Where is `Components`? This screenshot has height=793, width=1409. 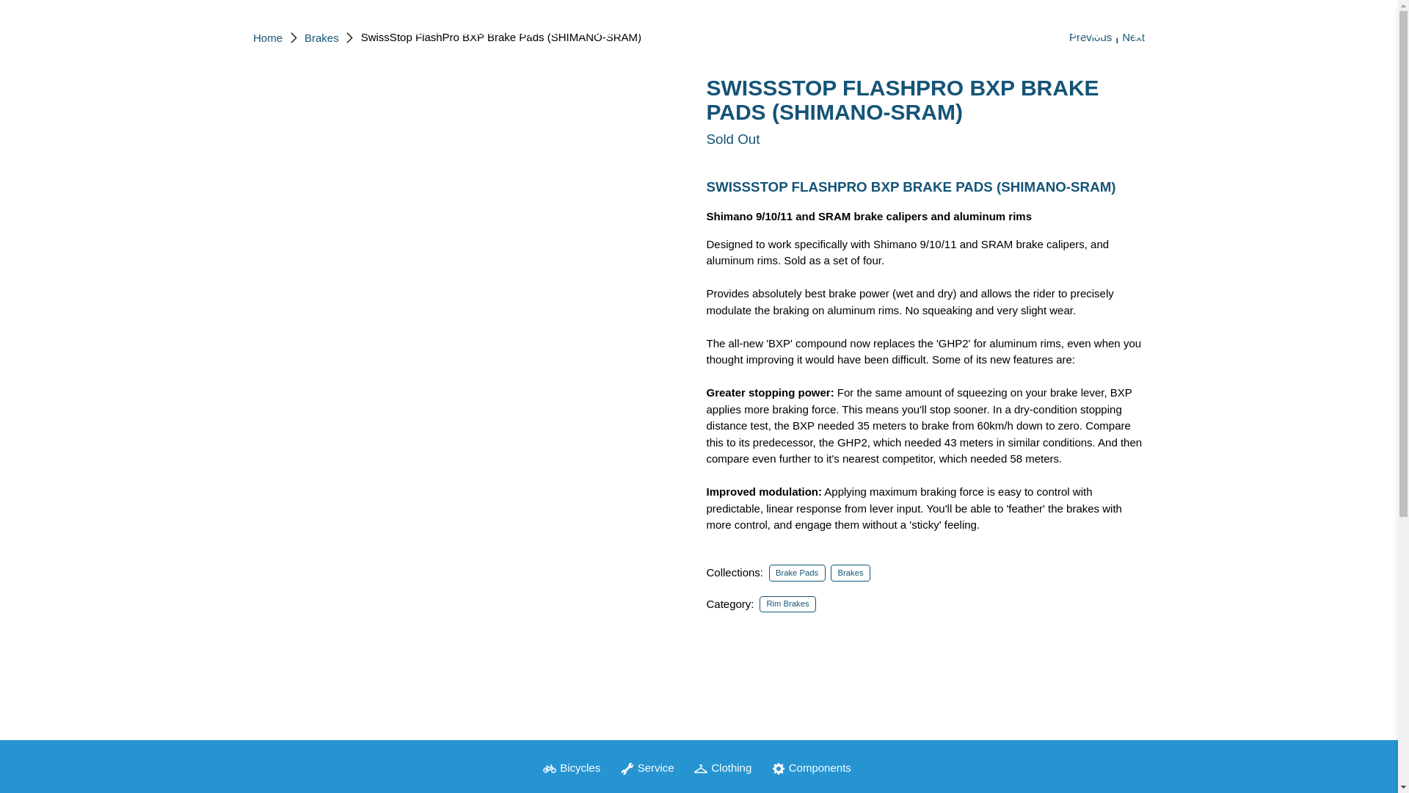
Components is located at coordinates (616, 32).